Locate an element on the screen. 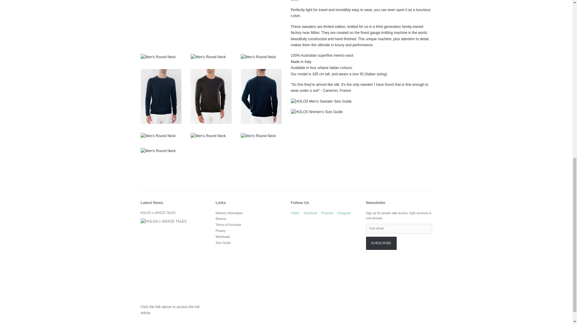 The height and width of the screenshot is (324, 577). Subscribe is located at coordinates (381, 243).